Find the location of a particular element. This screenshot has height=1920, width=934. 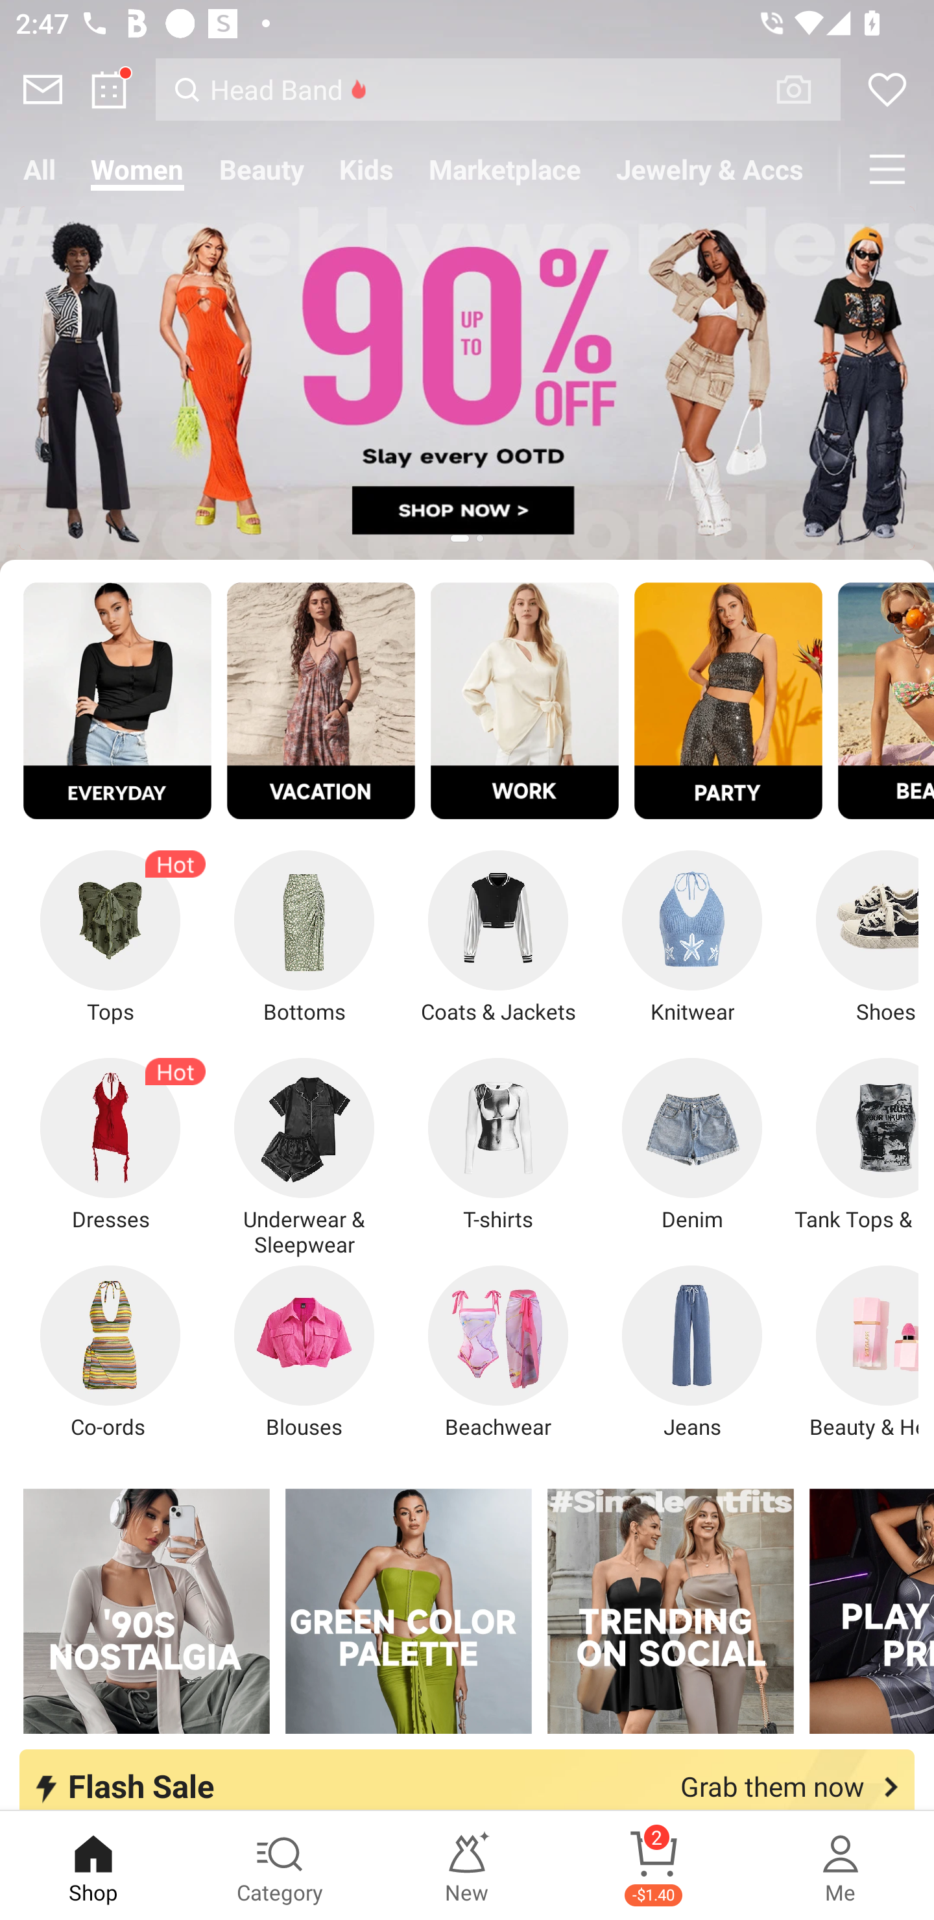

All is located at coordinates (39, 169).